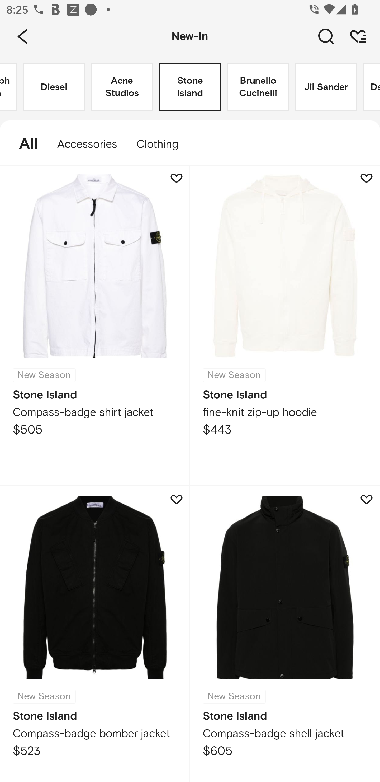  Describe the element at coordinates (258, 87) in the screenshot. I see `Brunello Cucinelli` at that location.